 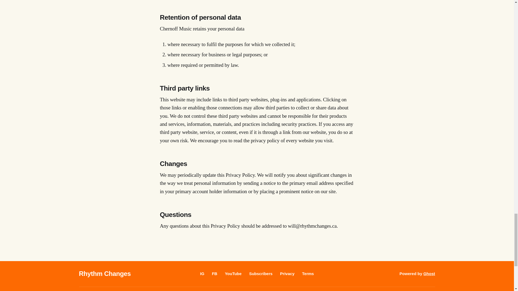 I want to click on Subscribers, so click(x=261, y=273).